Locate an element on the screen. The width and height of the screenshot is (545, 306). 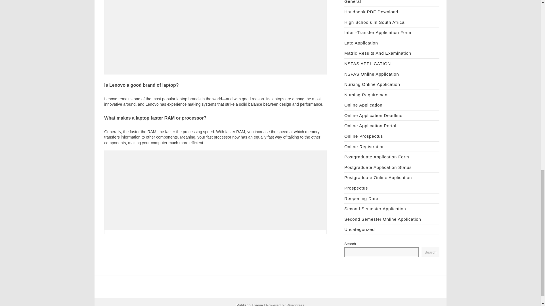
General is located at coordinates (353, 2).